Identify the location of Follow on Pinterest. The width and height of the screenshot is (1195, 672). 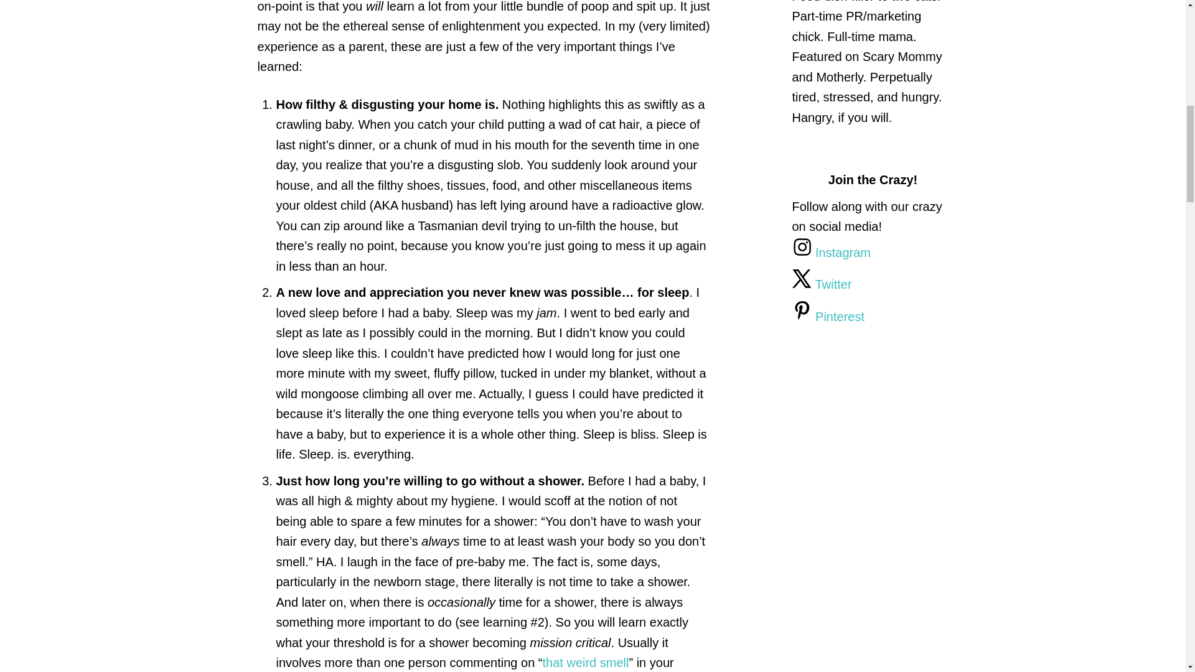
(828, 316).